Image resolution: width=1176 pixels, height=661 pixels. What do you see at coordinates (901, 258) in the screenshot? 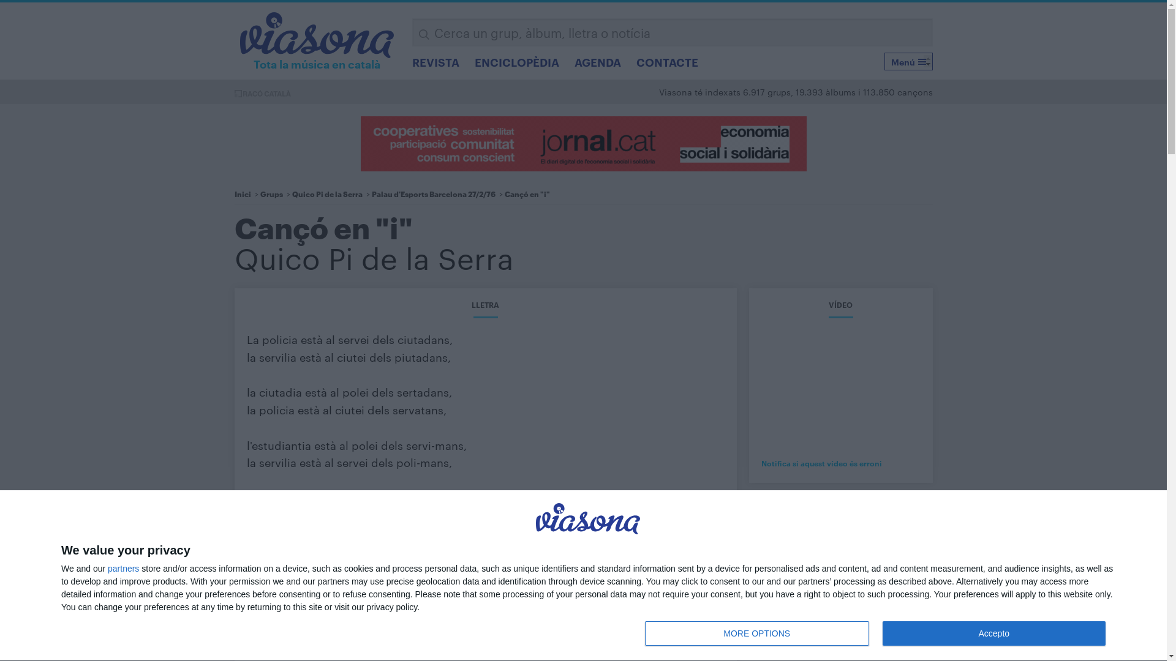
I see `Alta` at bounding box center [901, 258].